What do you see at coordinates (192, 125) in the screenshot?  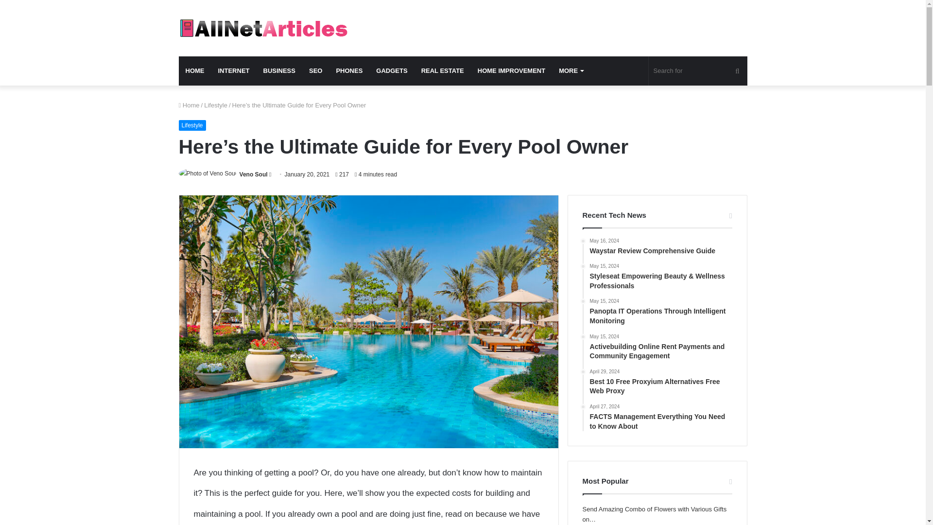 I see `Lifestyle` at bounding box center [192, 125].